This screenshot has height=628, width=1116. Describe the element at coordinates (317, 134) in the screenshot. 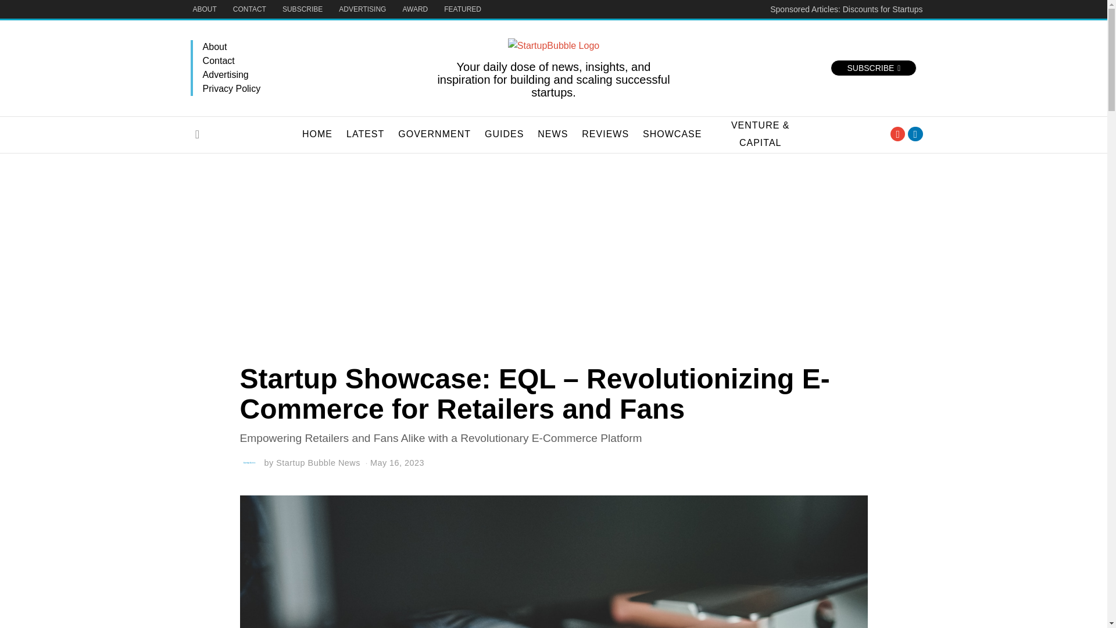

I see `HOME` at that location.